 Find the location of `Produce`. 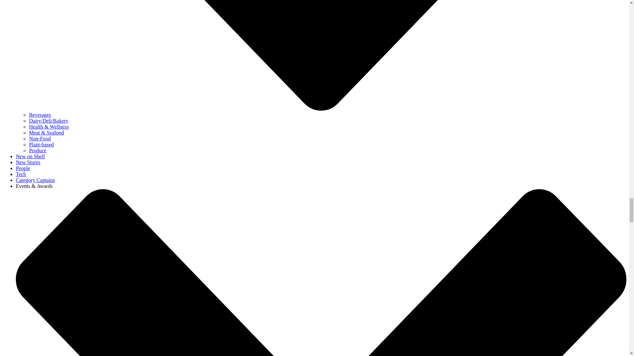

Produce is located at coordinates (38, 150).